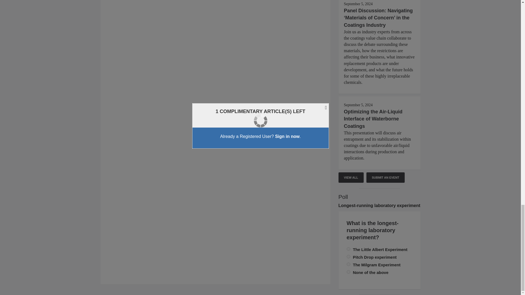  Describe the element at coordinates (348, 257) in the screenshot. I see `230` at that location.